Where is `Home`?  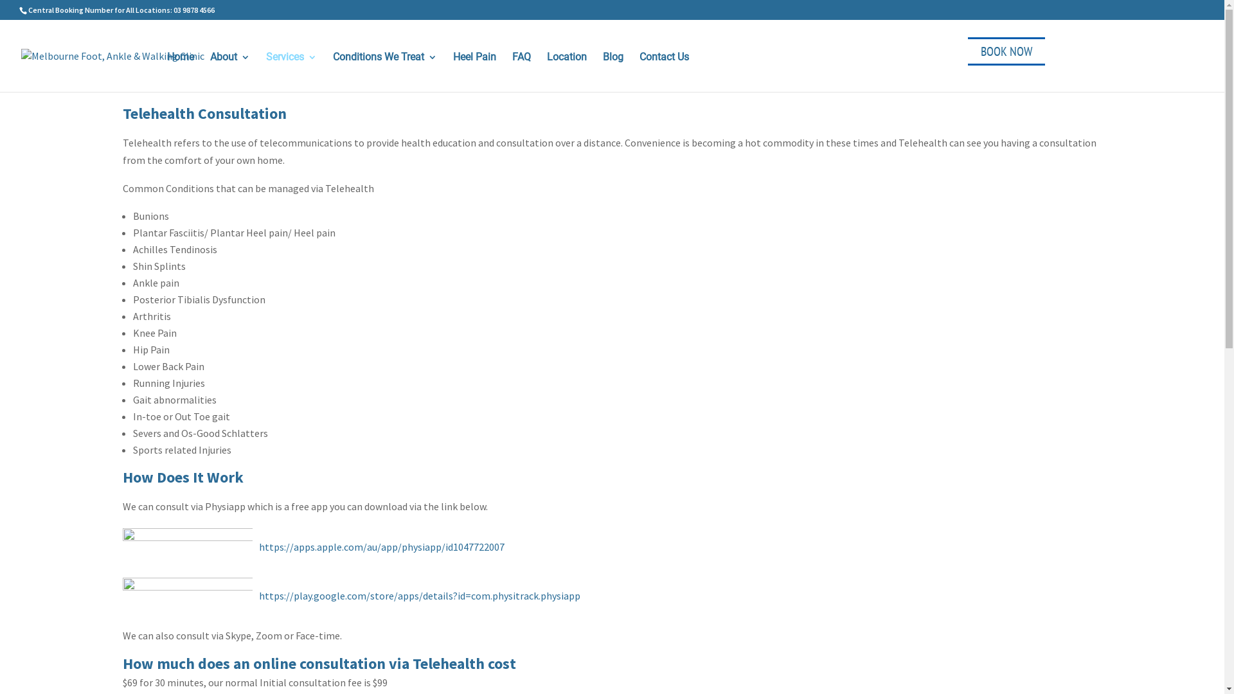 Home is located at coordinates (181, 71).